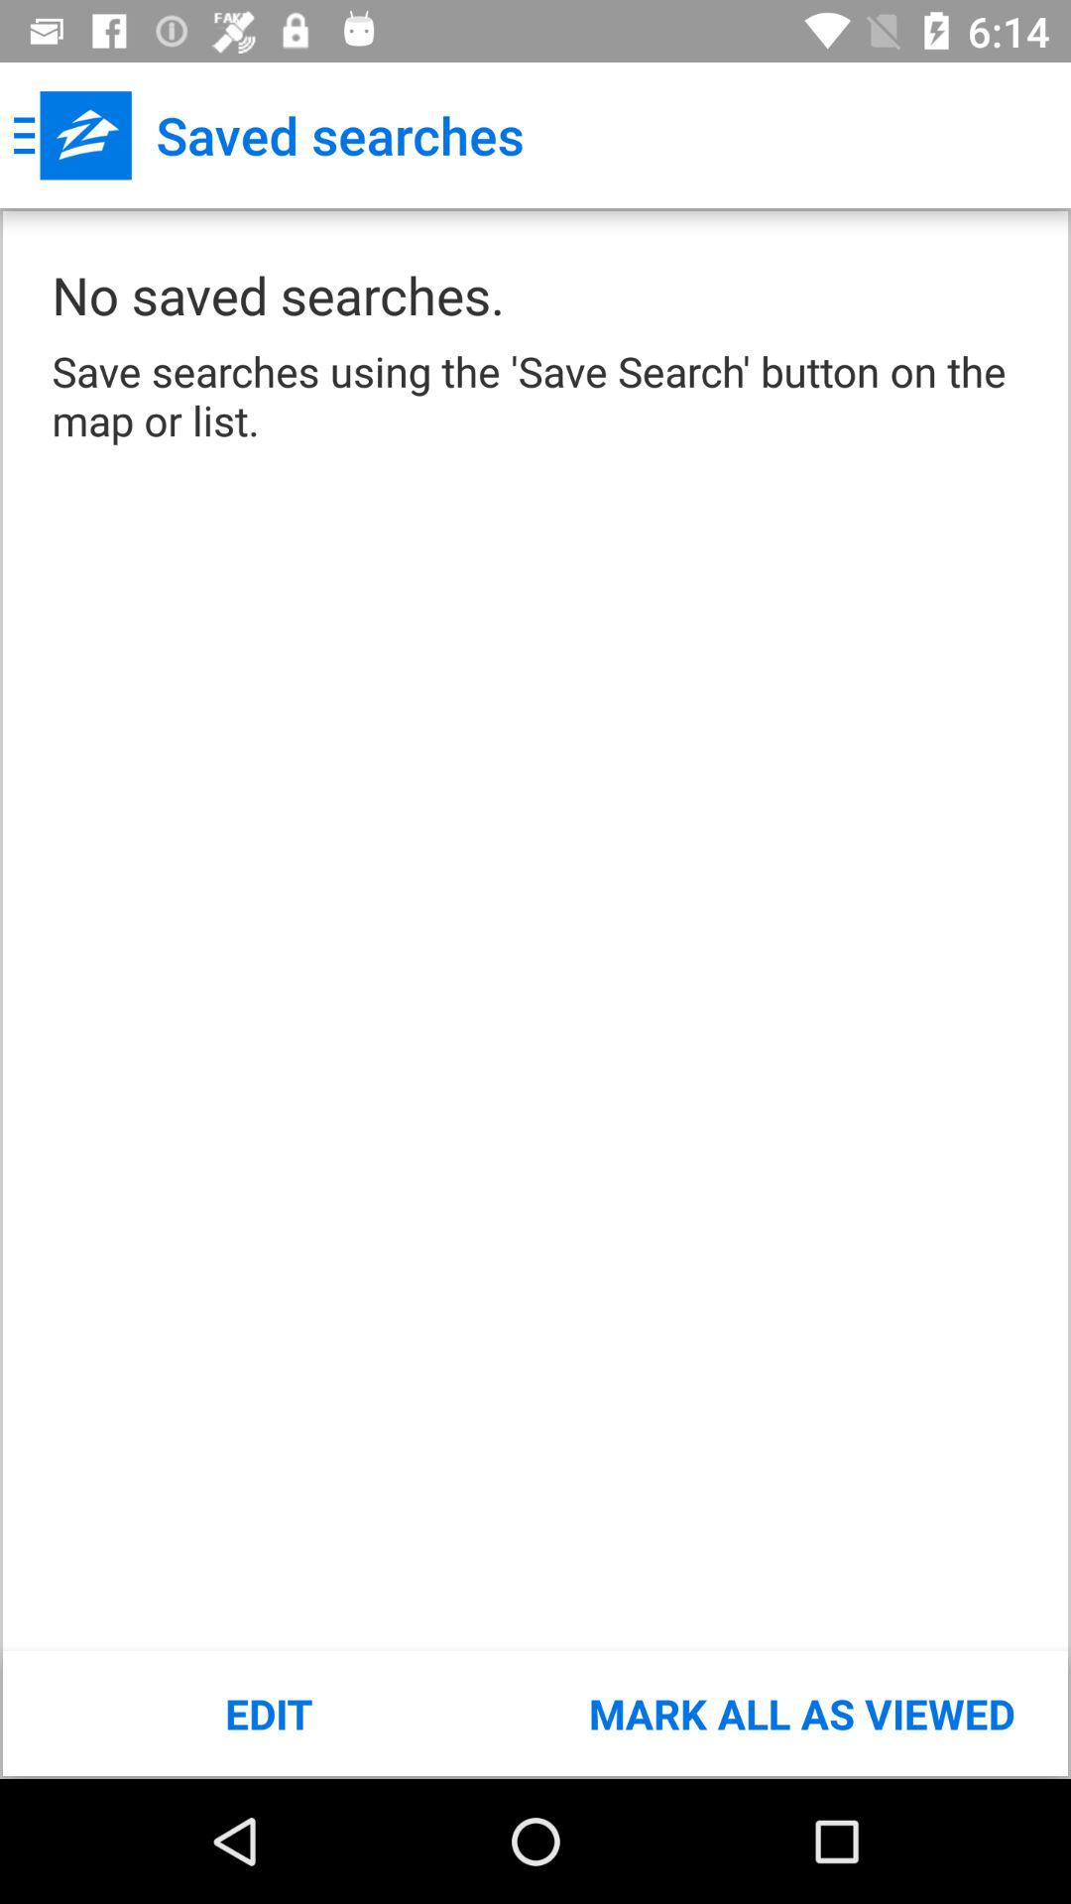 Image resolution: width=1071 pixels, height=1904 pixels. What do you see at coordinates (270, 1714) in the screenshot?
I see `launch the icon to the left of the mark all as icon` at bounding box center [270, 1714].